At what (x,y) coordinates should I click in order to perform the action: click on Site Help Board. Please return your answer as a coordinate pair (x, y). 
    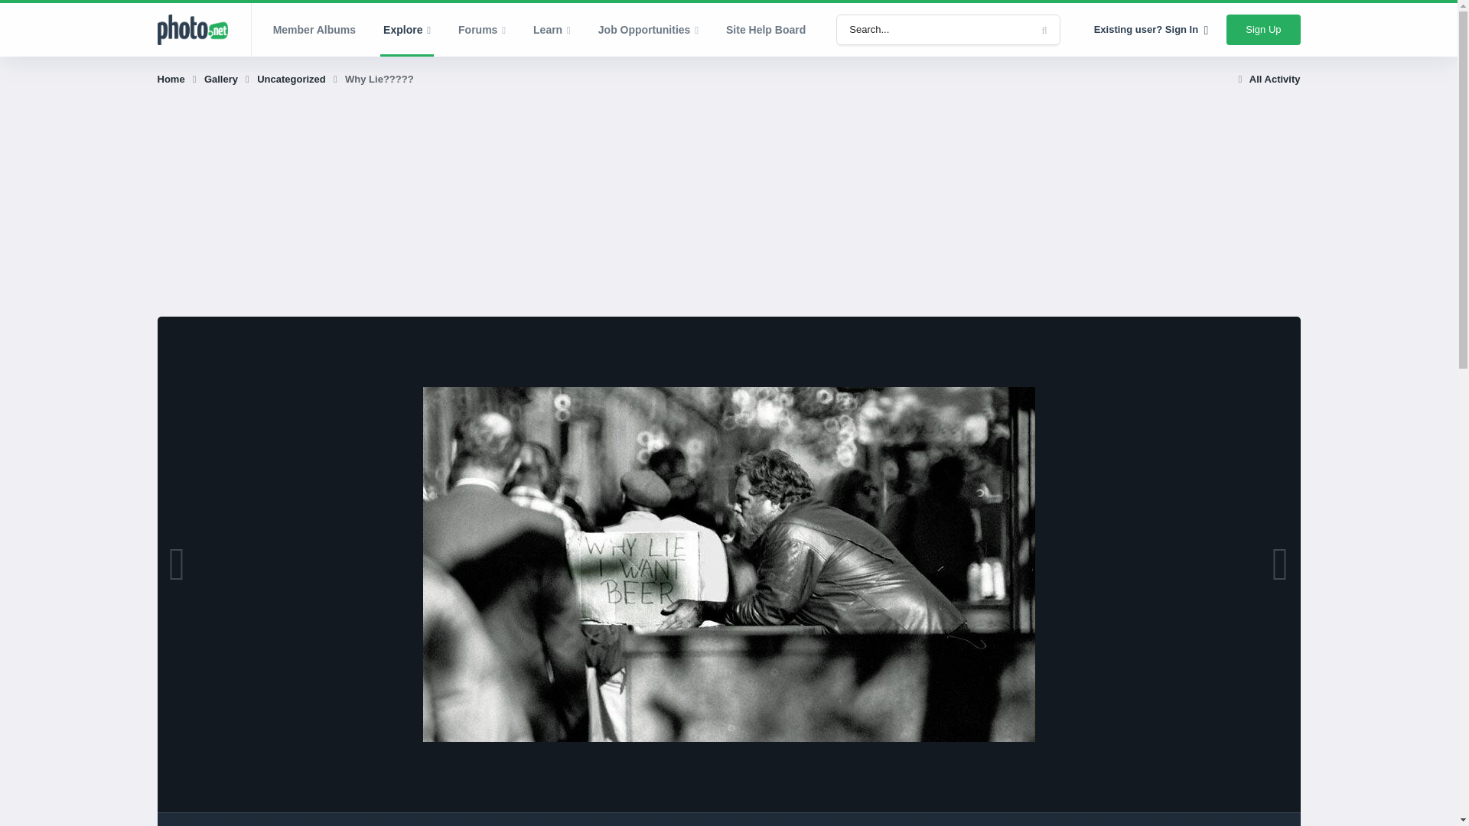
    Looking at the image, I should click on (766, 30).